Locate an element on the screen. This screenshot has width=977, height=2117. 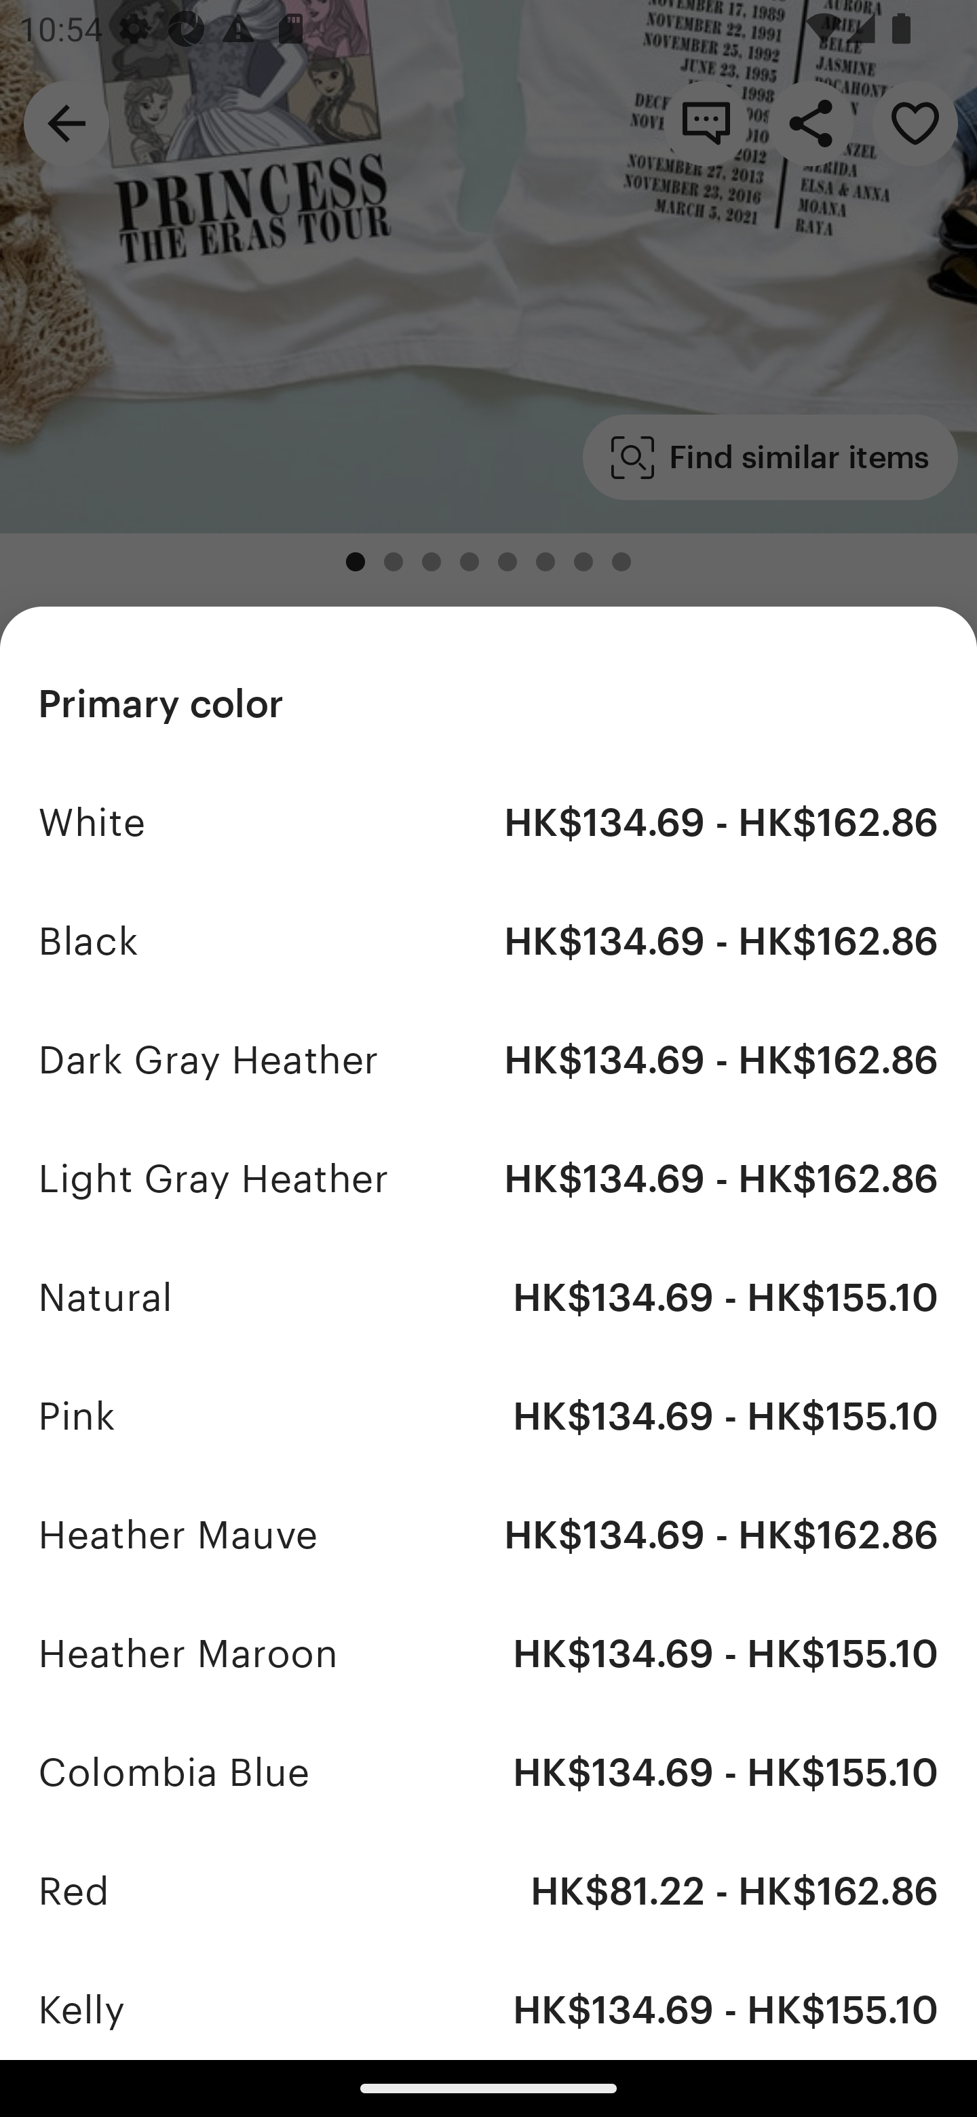
Colombia Blue HK$134.69 - HK$155.10 is located at coordinates (488, 1772).